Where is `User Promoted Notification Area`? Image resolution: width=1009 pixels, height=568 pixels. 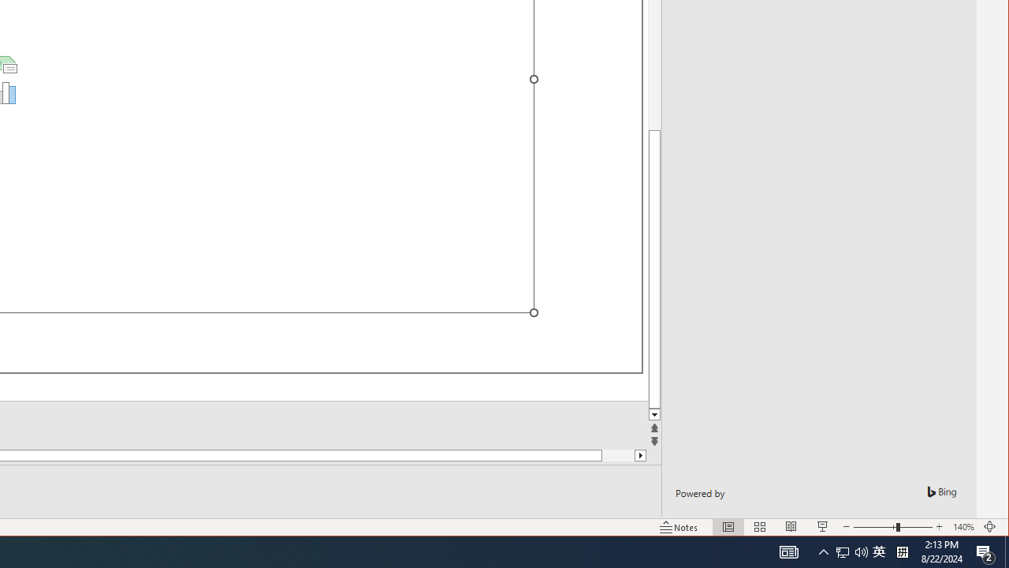
User Promoted Notification Area is located at coordinates (602, 455).